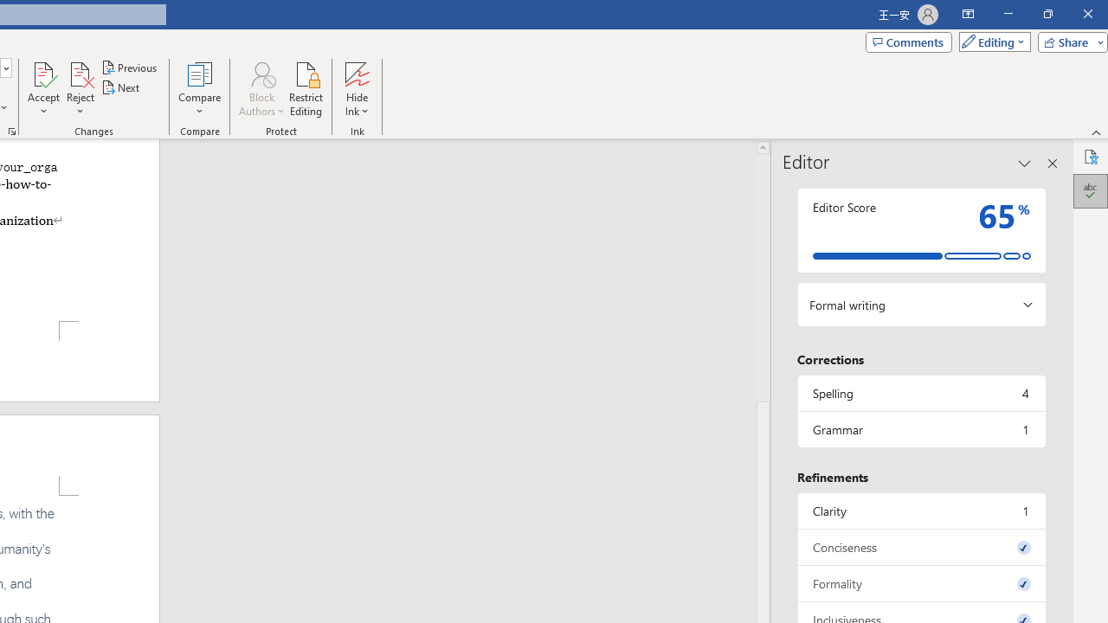 This screenshot has width=1108, height=623. I want to click on Block Authors, so click(261, 88).